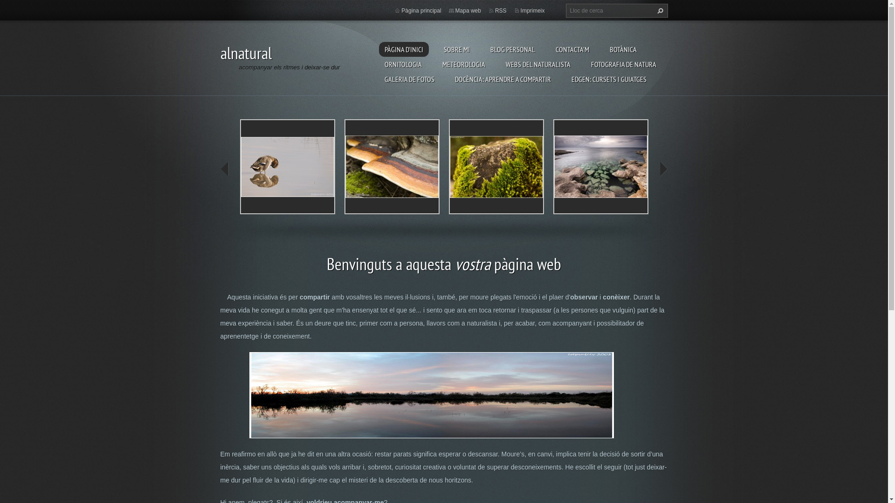 The image size is (895, 503). What do you see at coordinates (403, 64) in the screenshot?
I see `ORNITOLOGIA` at bounding box center [403, 64].